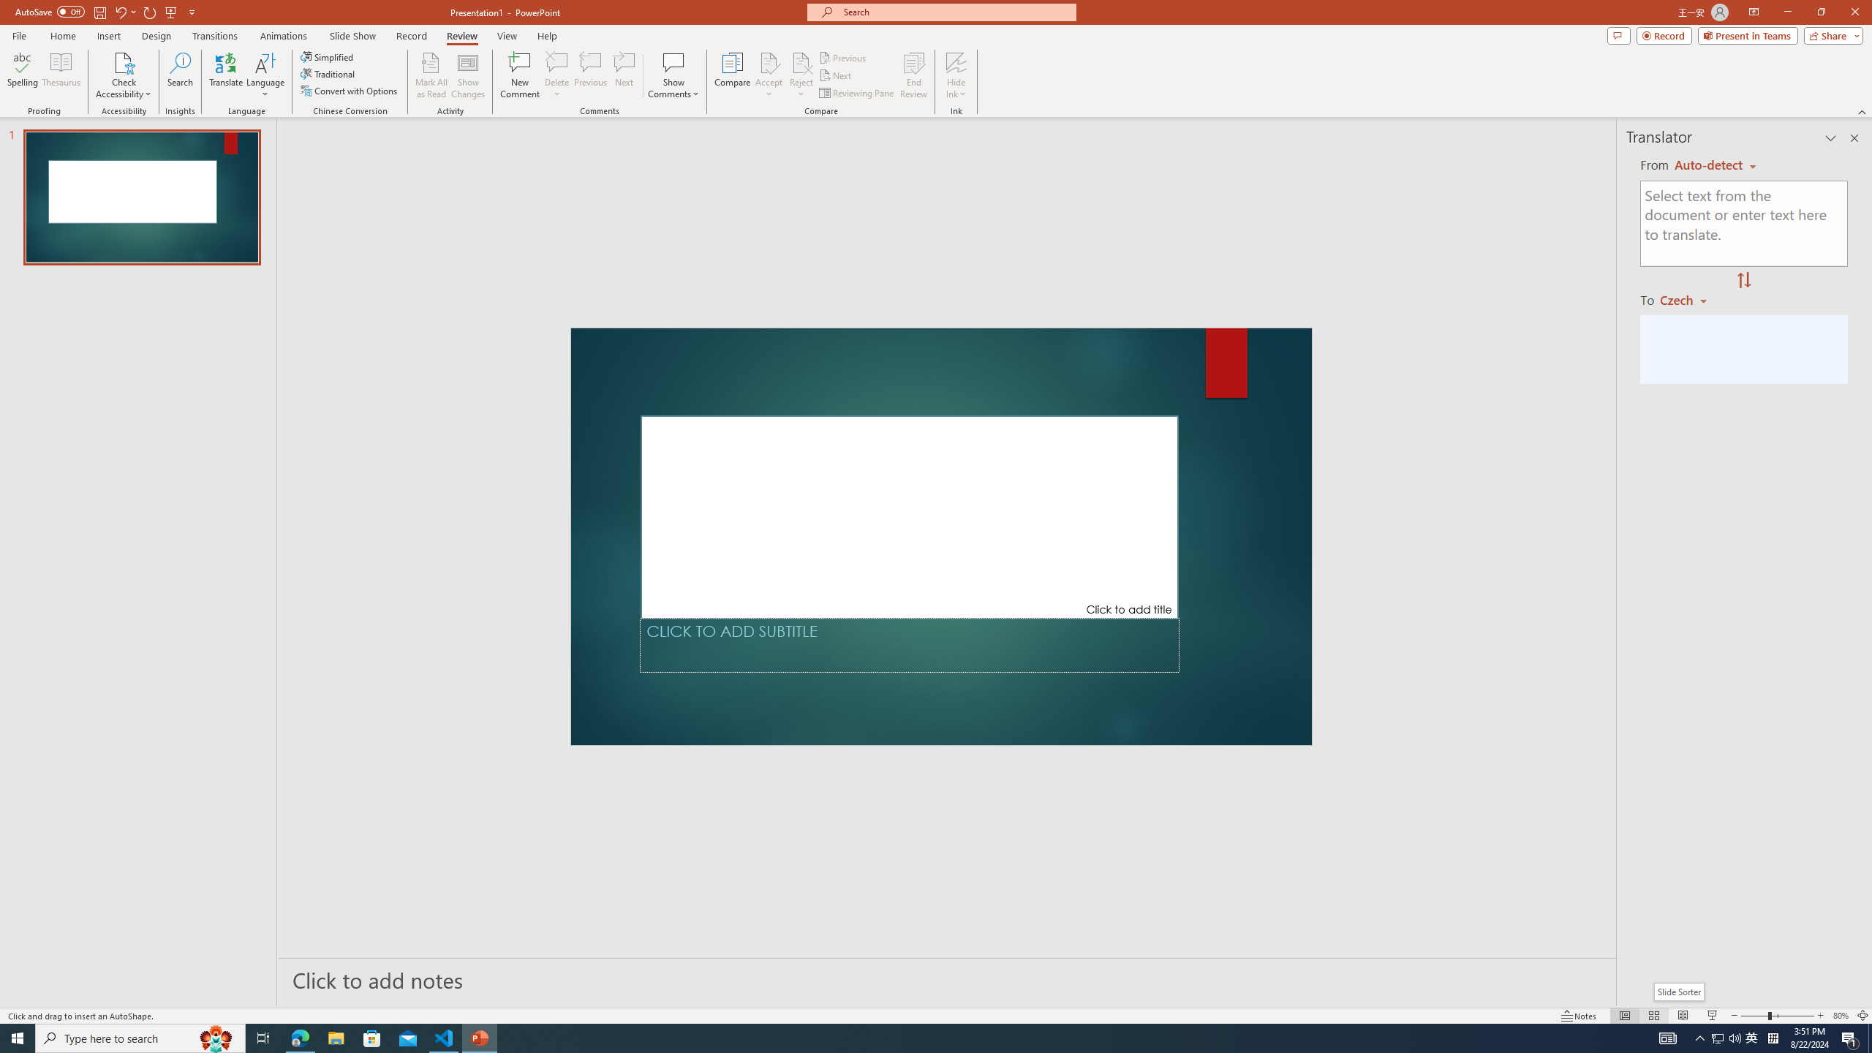 Image resolution: width=1872 pixels, height=1053 pixels. I want to click on Search, so click(180, 75).